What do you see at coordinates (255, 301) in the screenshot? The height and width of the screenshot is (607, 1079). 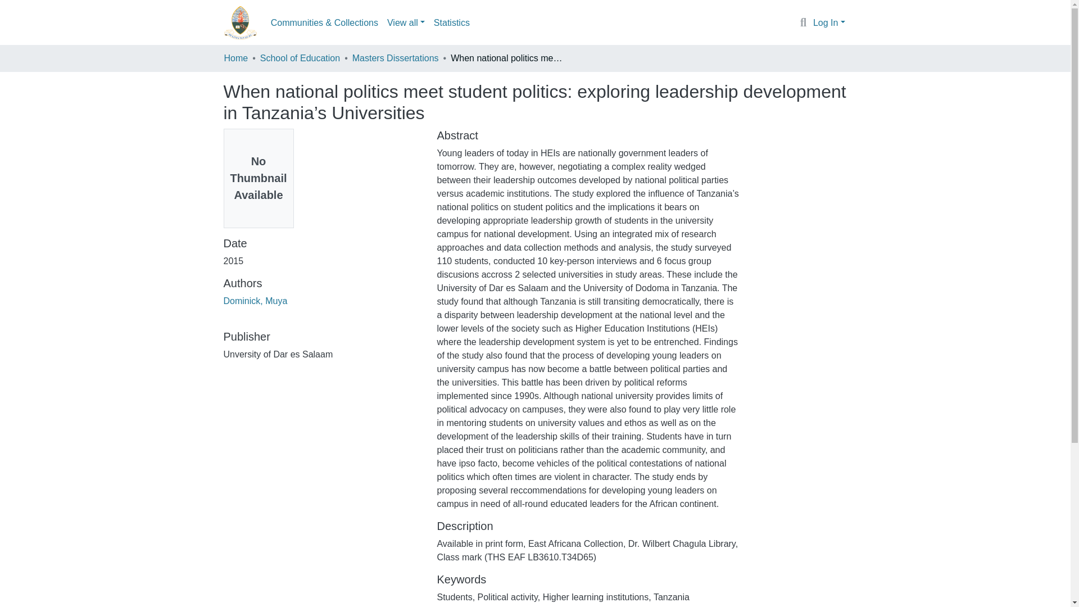 I see `Dominick, Muya` at bounding box center [255, 301].